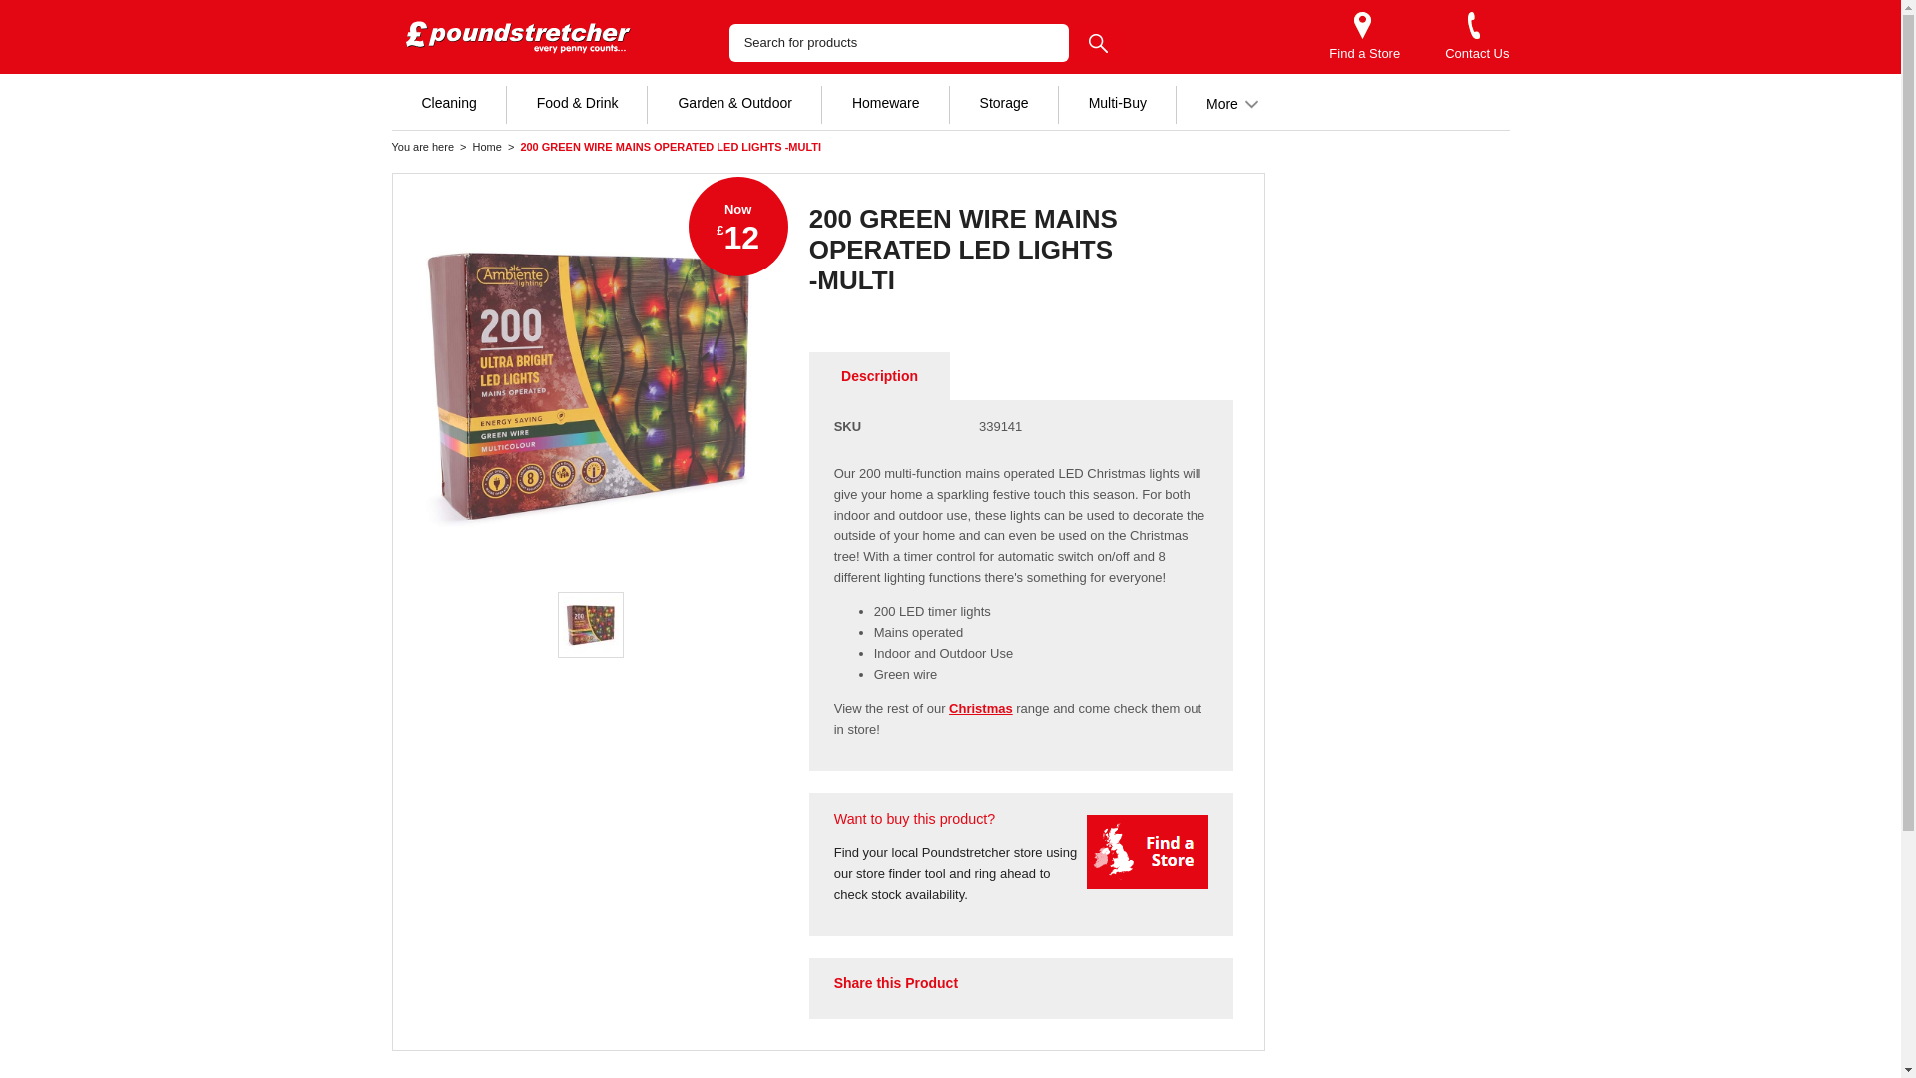  What do you see at coordinates (1098, 42) in the screenshot?
I see `SEARCH` at bounding box center [1098, 42].